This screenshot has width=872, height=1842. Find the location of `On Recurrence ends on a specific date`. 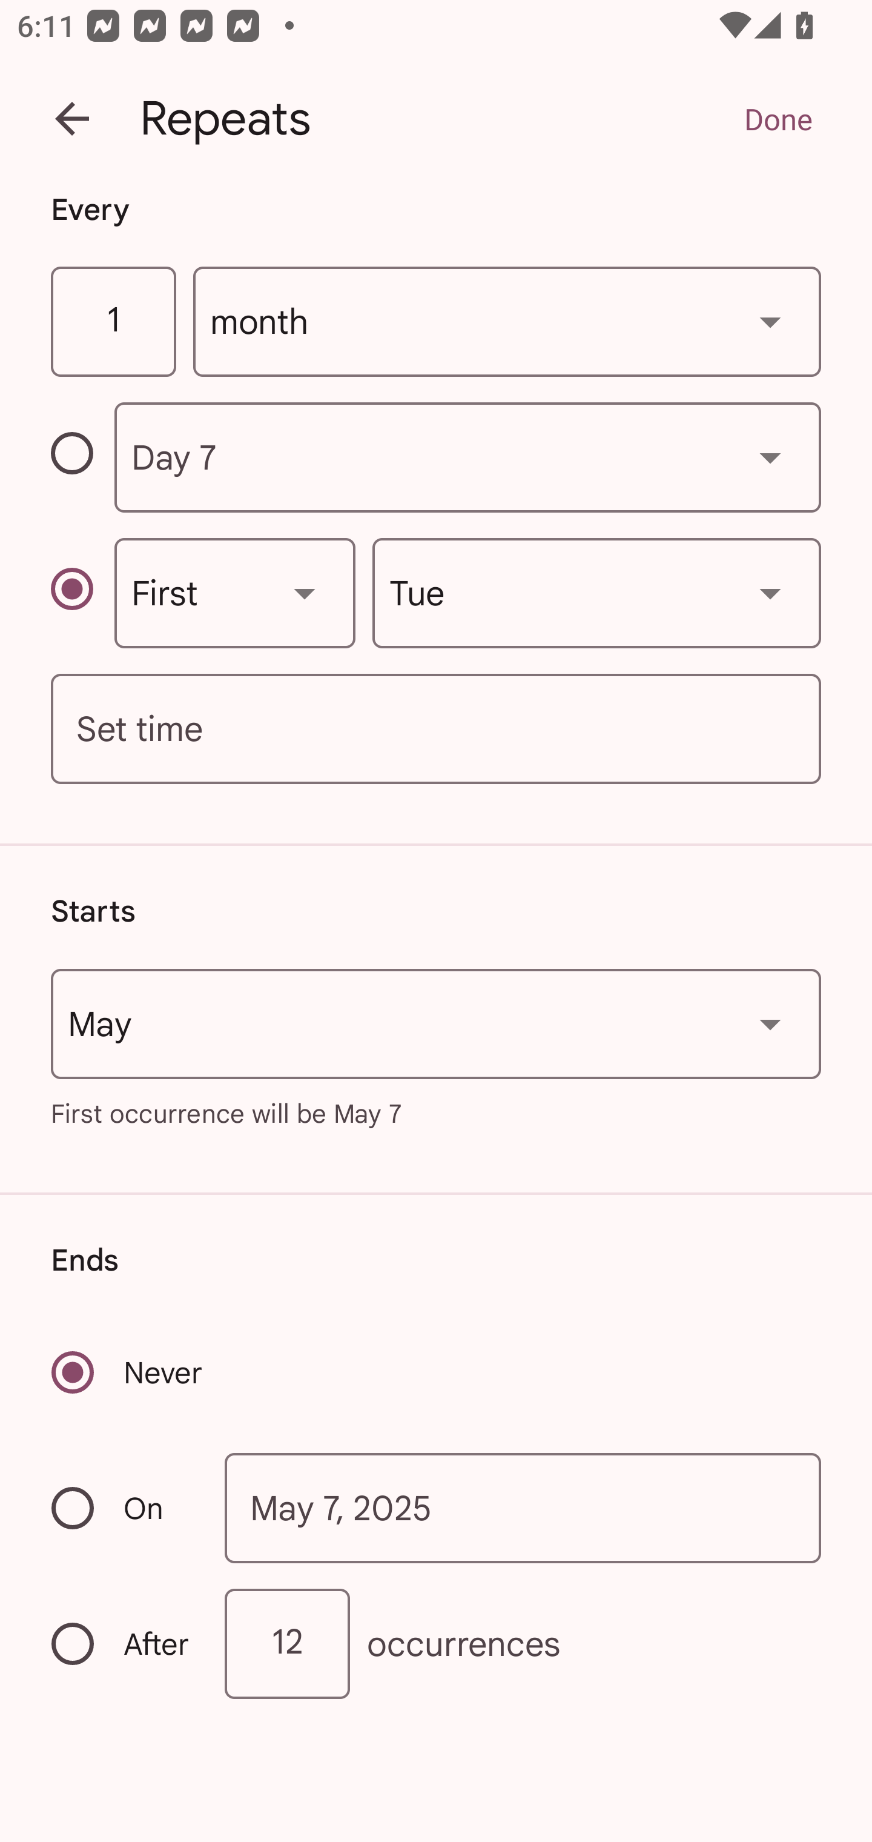

On Recurrence ends on a specific date is located at coordinates (122, 1508).